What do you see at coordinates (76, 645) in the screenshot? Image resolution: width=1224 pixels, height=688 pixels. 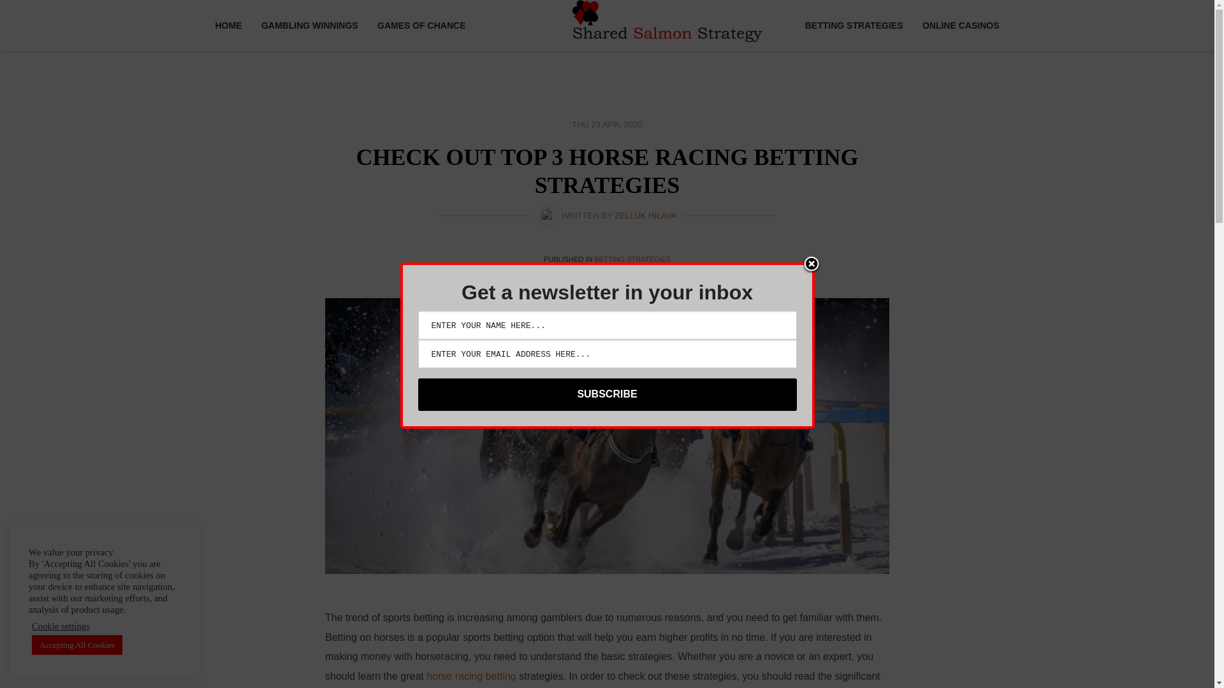 I see `Accepting All Cookies` at bounding box center [76, 645].